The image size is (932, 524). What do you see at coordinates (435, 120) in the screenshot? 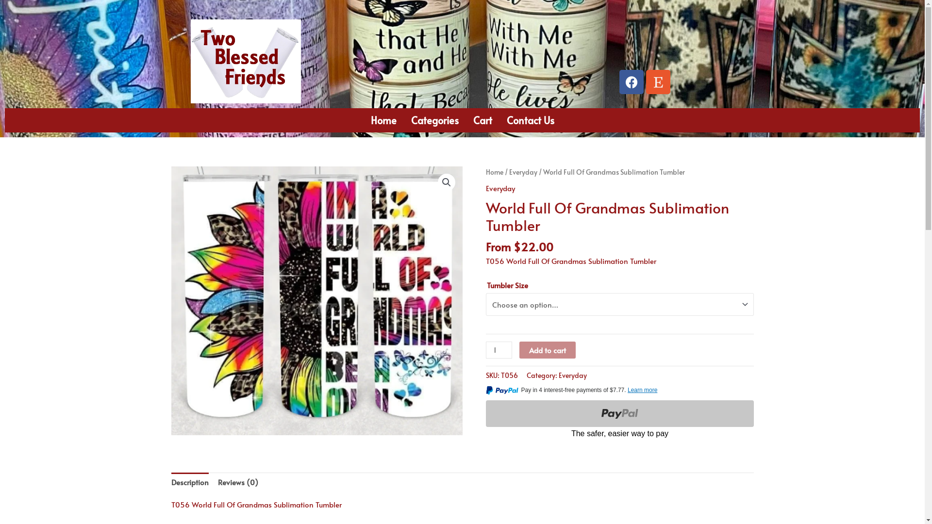
I see `Categories` at bounding box center [435, 120].